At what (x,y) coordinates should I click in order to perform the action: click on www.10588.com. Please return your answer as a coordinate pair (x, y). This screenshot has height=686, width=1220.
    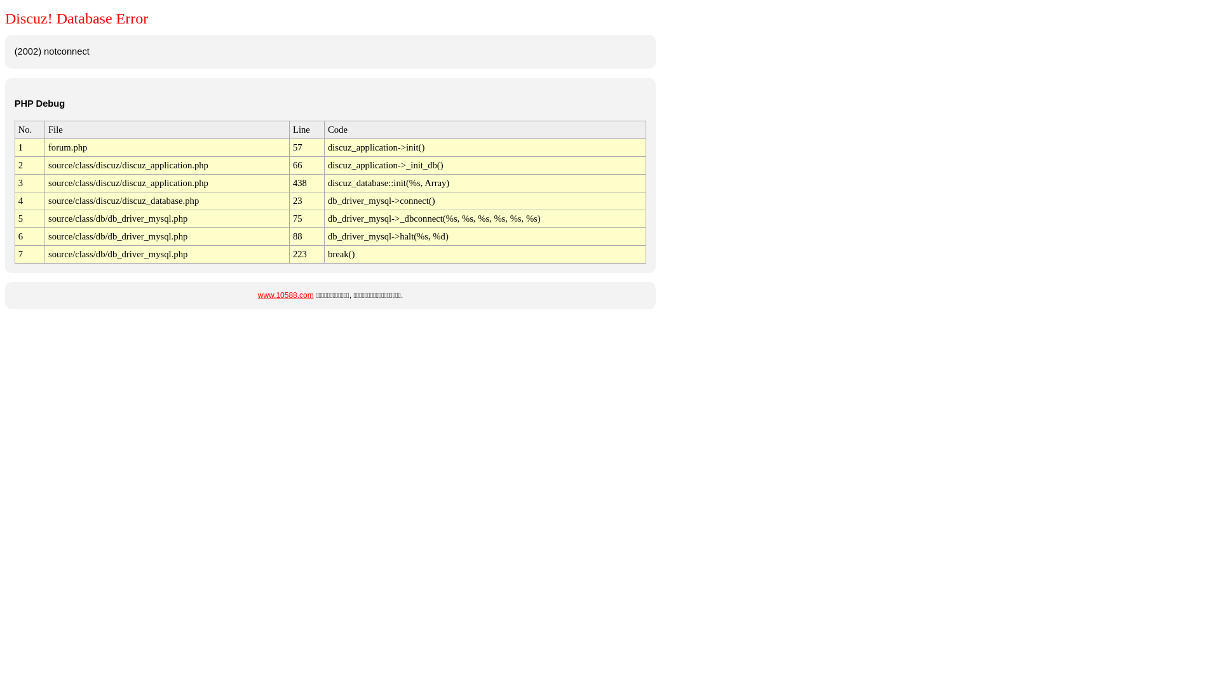
    Looking at the image, I should click on (286, 295).